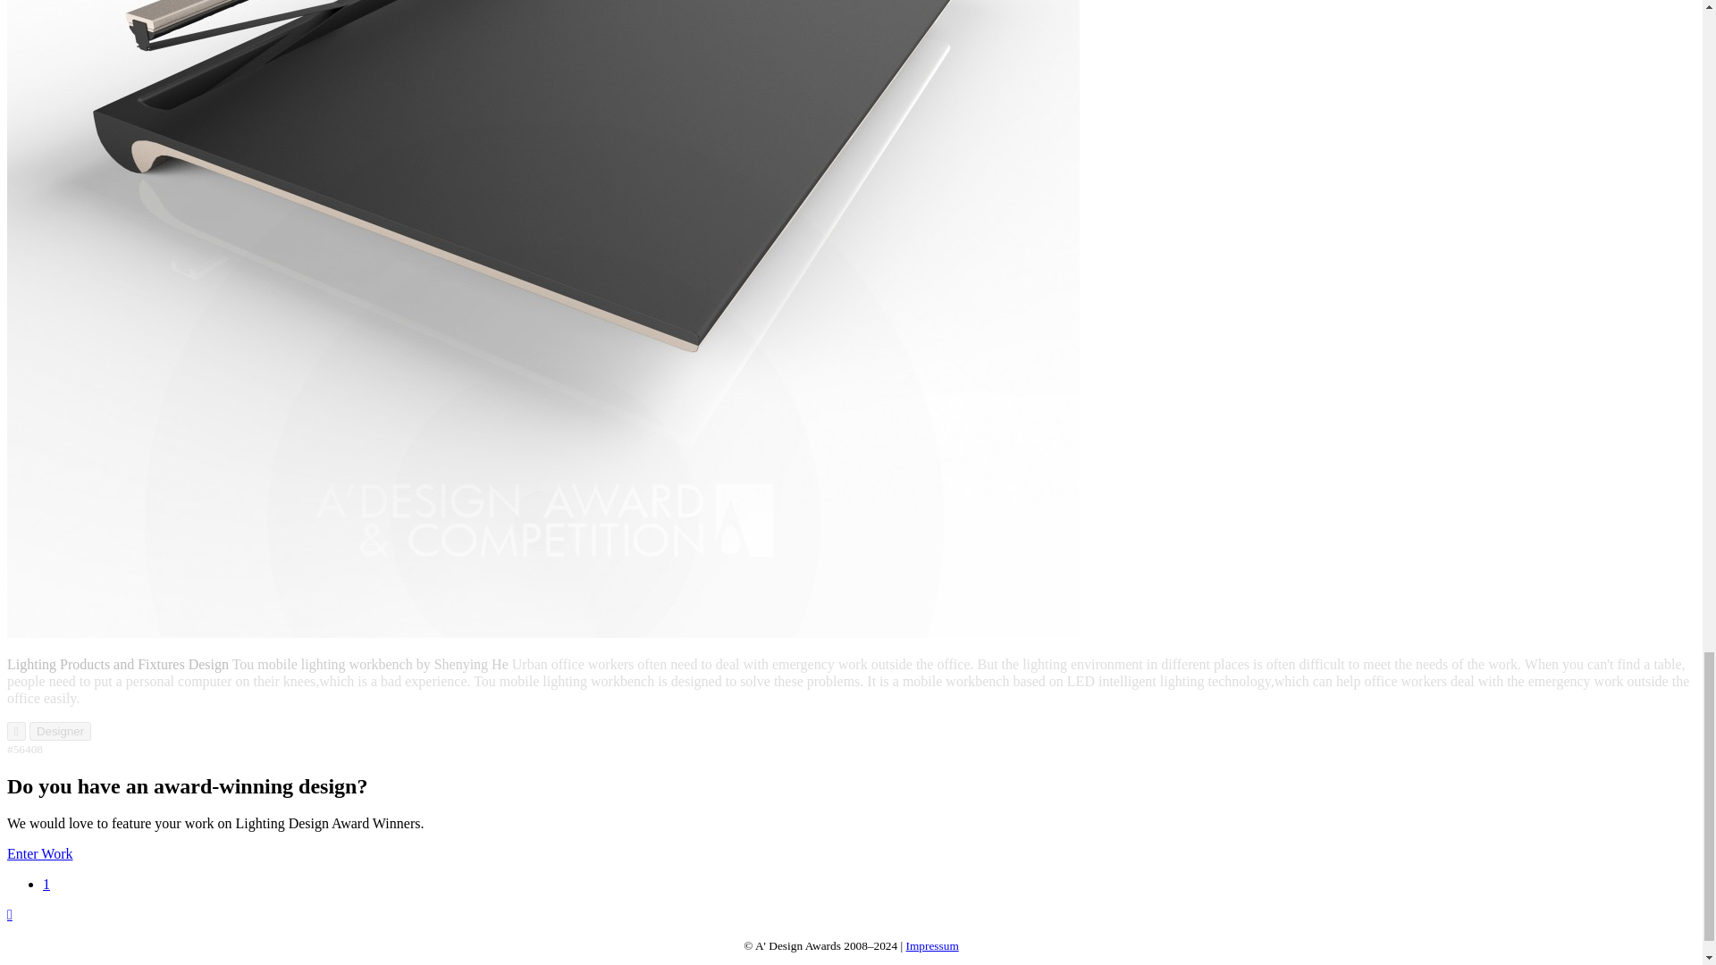 The width and height of the screenshot is (1716, 965). I want to click on Designer, so click(59, 731).